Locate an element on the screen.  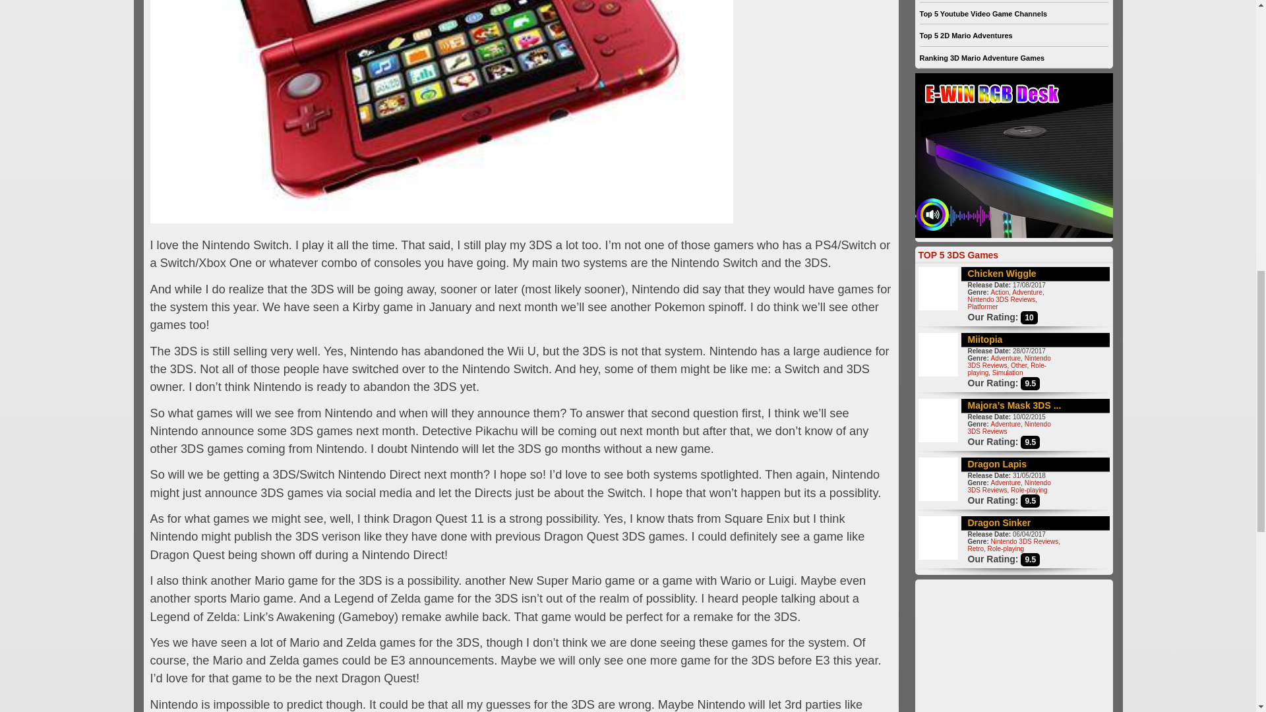
Miitopia Review is located at coordinates (985, 339).